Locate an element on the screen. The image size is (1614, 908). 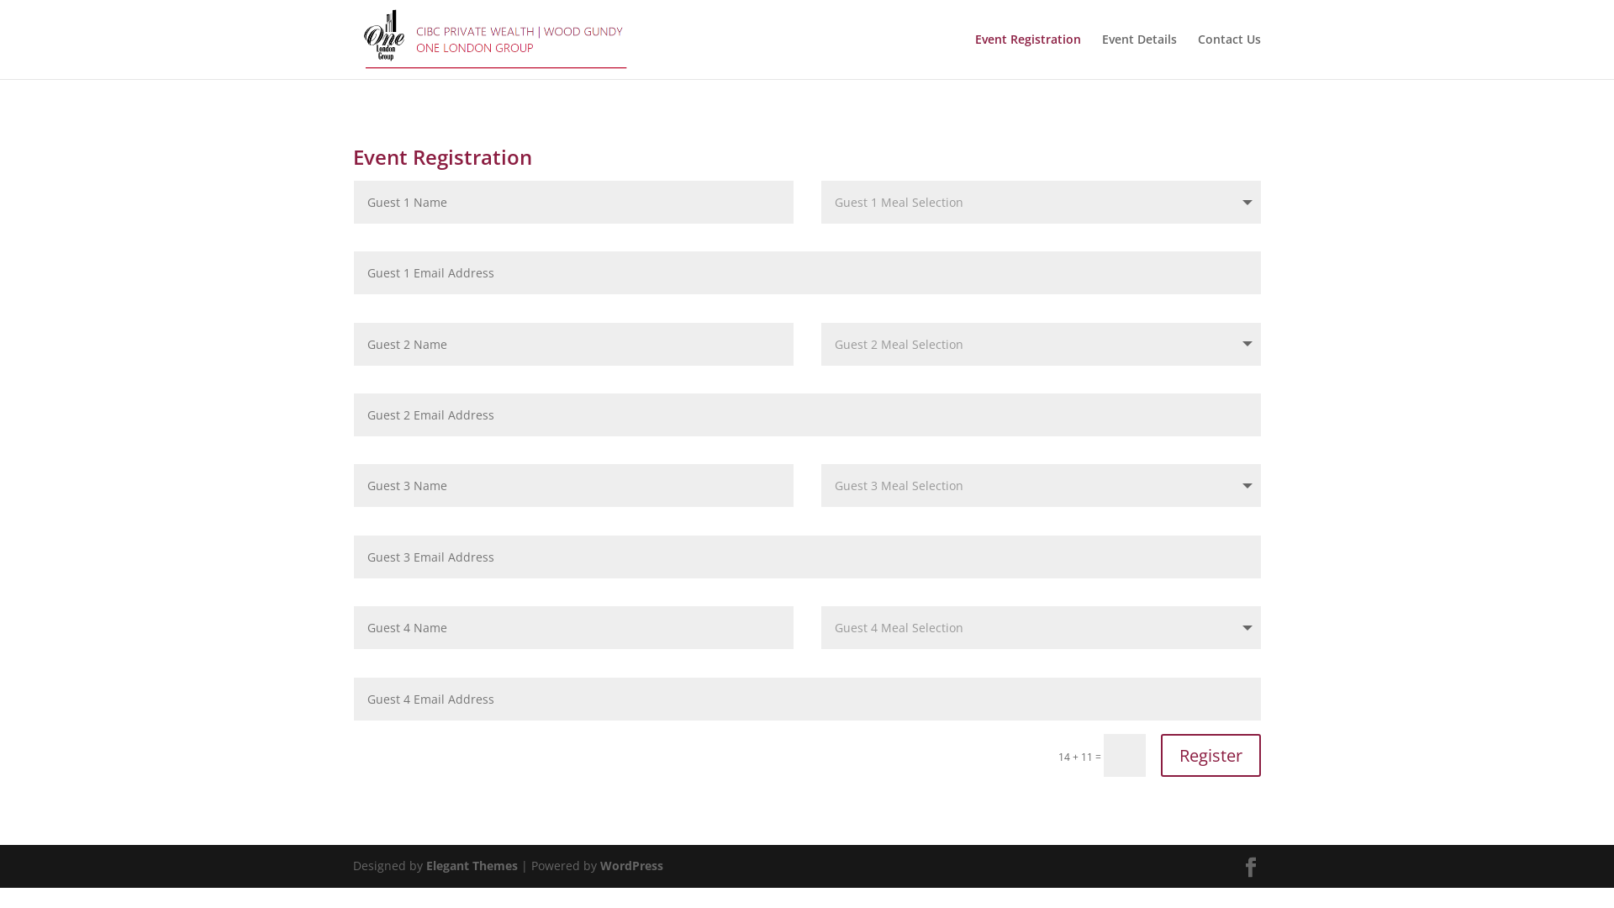
Event Registration is located at coordinates (1028, 56).